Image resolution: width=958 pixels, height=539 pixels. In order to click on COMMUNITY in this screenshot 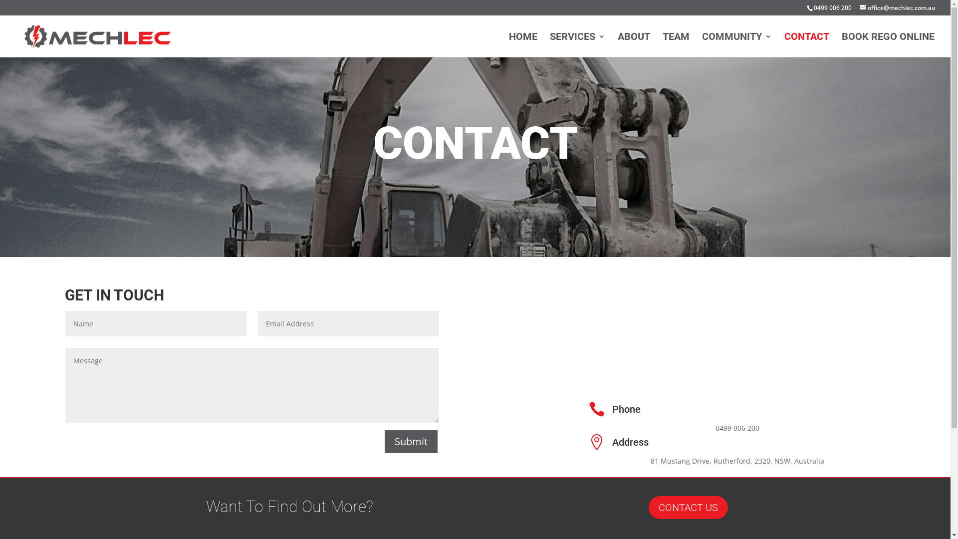, I will do `click(737, 45)`.